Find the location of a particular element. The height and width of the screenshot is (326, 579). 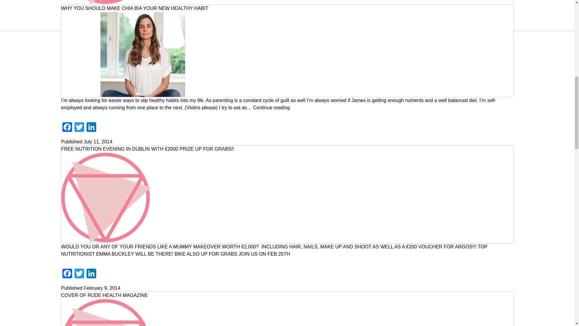

LinkedIn is located at coordinates (91, 274).